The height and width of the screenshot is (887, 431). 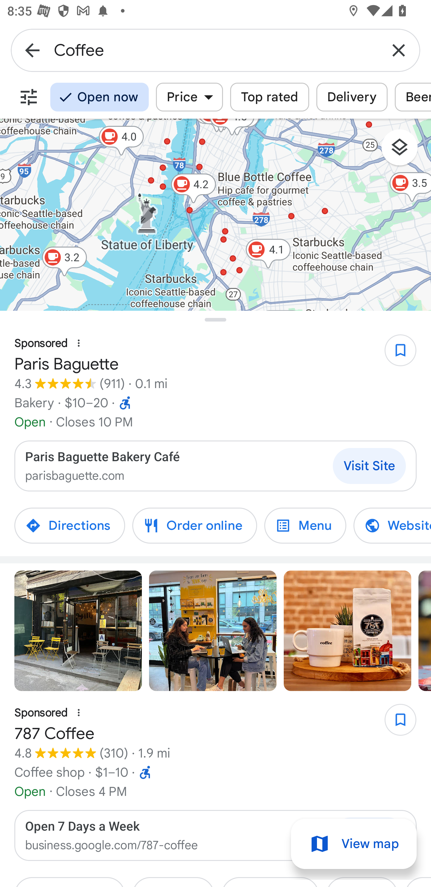 I want to click on About this ad, so click(x=79, y=713).